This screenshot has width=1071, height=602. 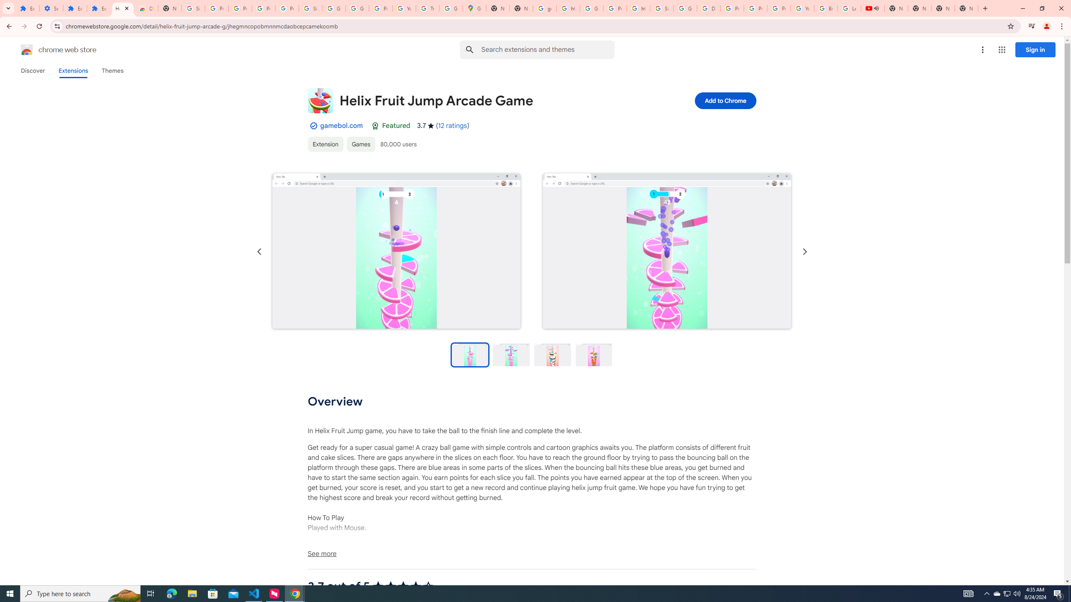 I want to click on Item media 2 screenshot, so click(x=667, y=252).